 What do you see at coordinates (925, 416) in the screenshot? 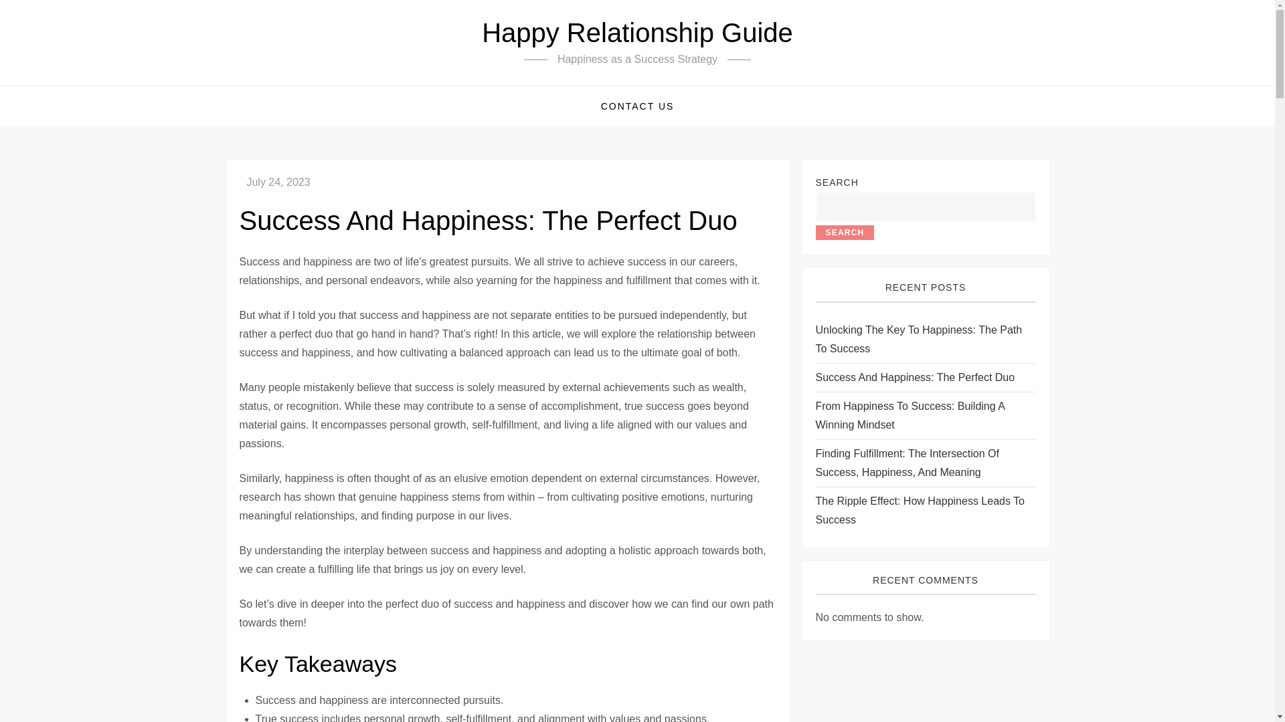
I see `From Happiness To Success: Building A Winning Mindset` at bounding box center [925, 416].